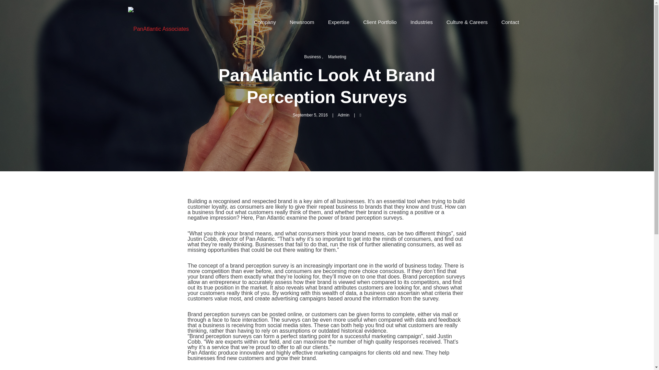  Describe the element at coordinates (339, 22) in the screenshot. I see `Expertise` at that location.